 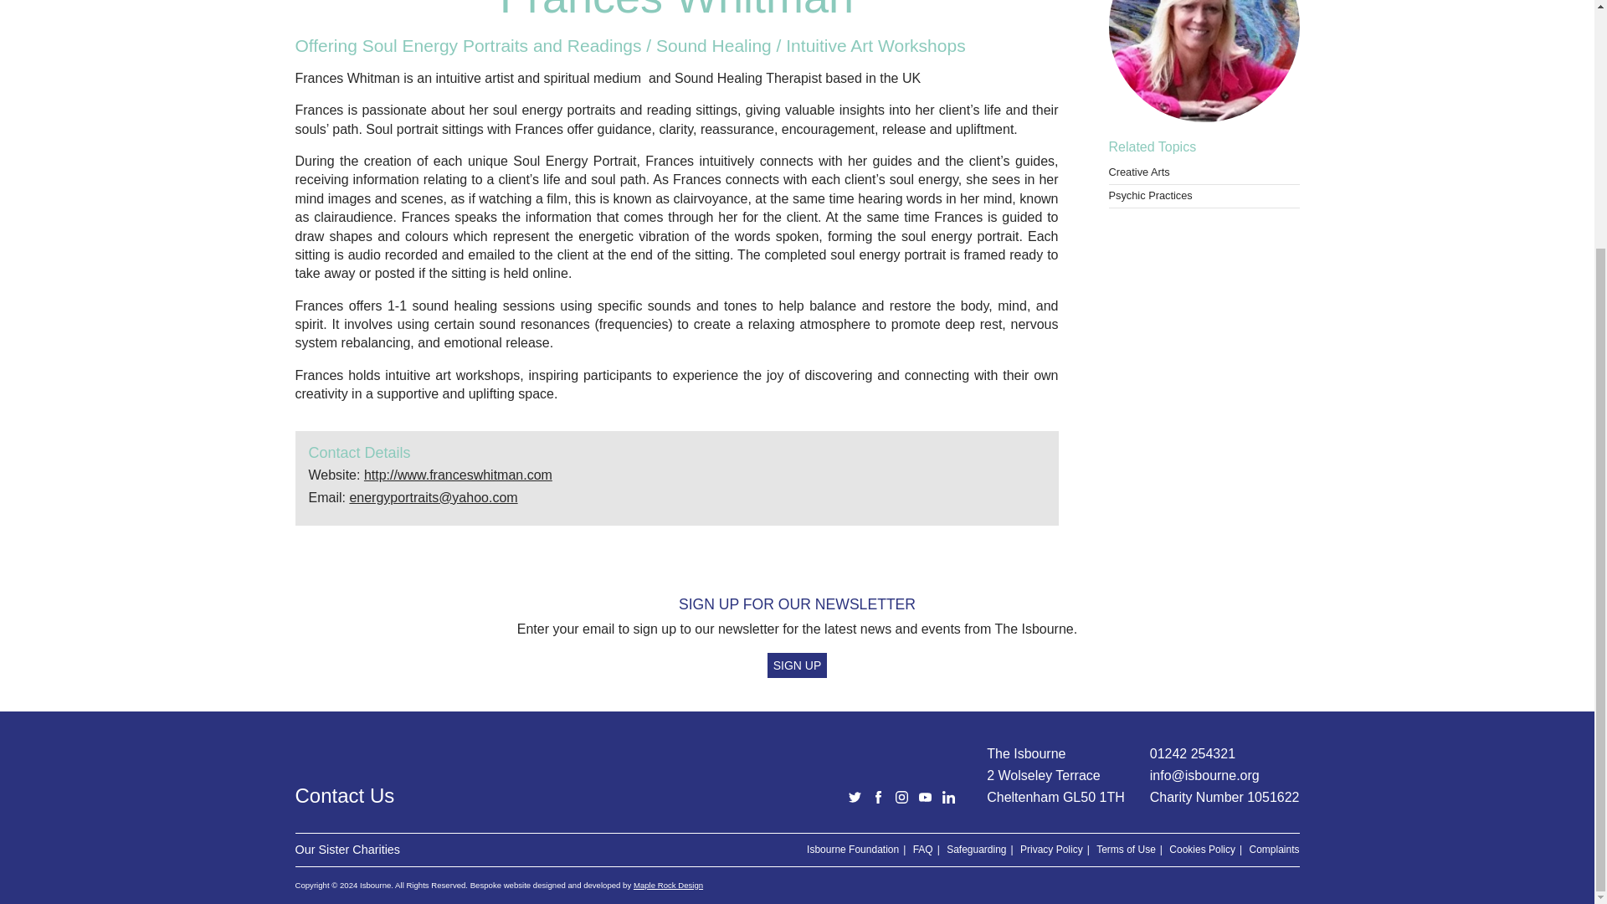 I want to click on Safeguarding, so click(x=976, y=849).